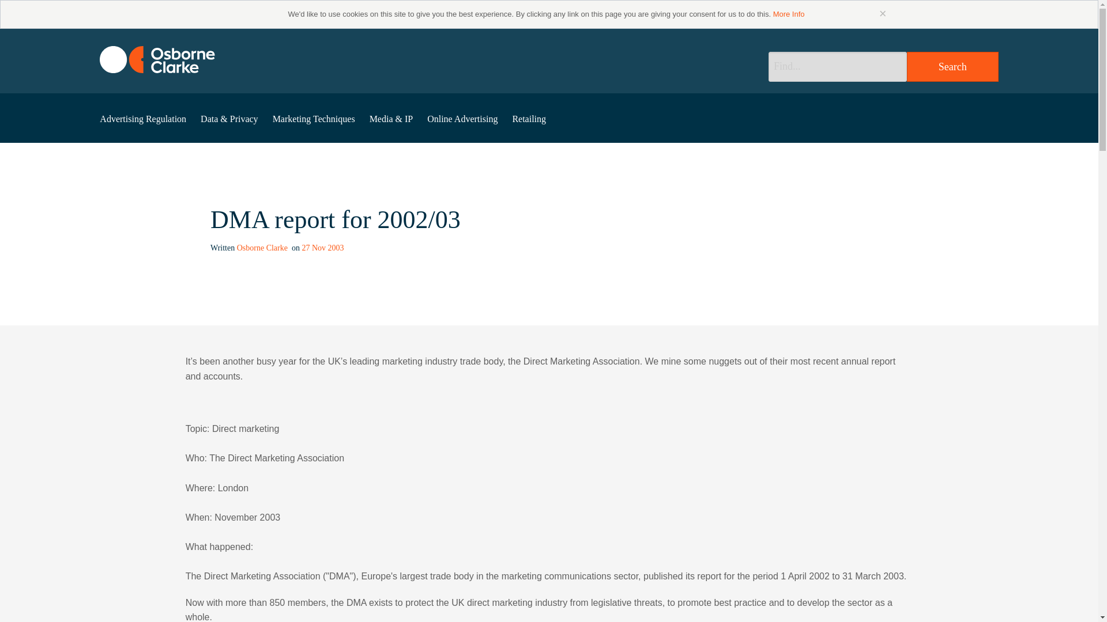 This screenshot has height=622, width=1107. What do you see at coordinates (157, 59) in the screenshot?
I see `marketinglaw` at bounding box center [157, 59].